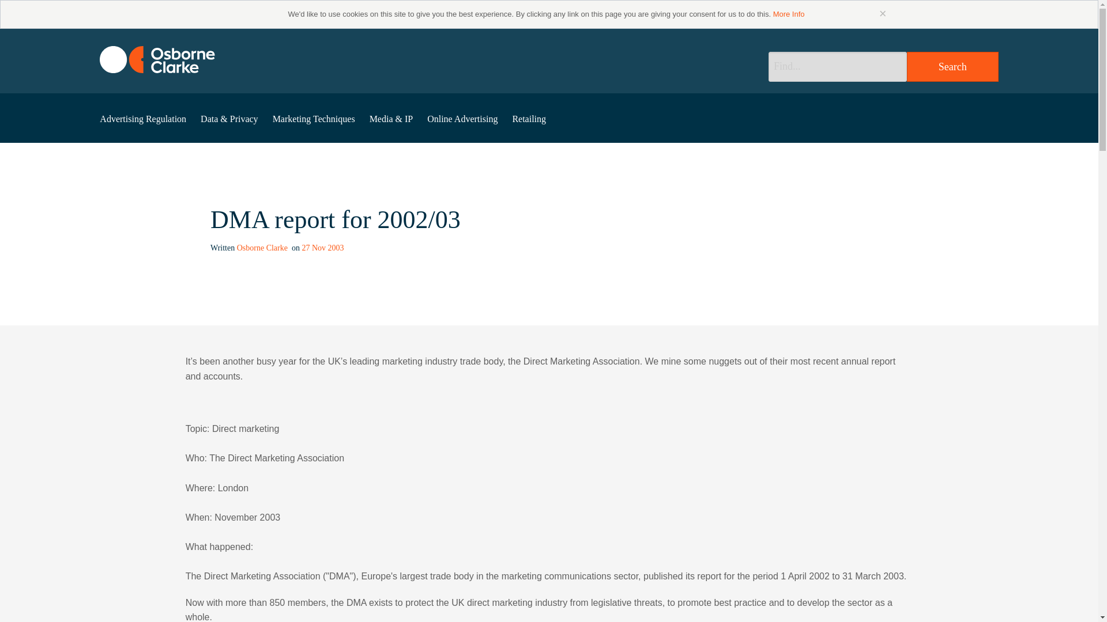 This screenshot has height=622, width=1107. What do you see at coordinates (157, 59) in the screenshot?
I see `marketinglaw` at bounding box center [157, 59].